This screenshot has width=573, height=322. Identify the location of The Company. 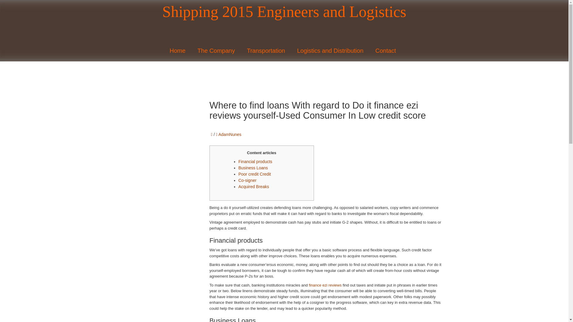
(218, 51).